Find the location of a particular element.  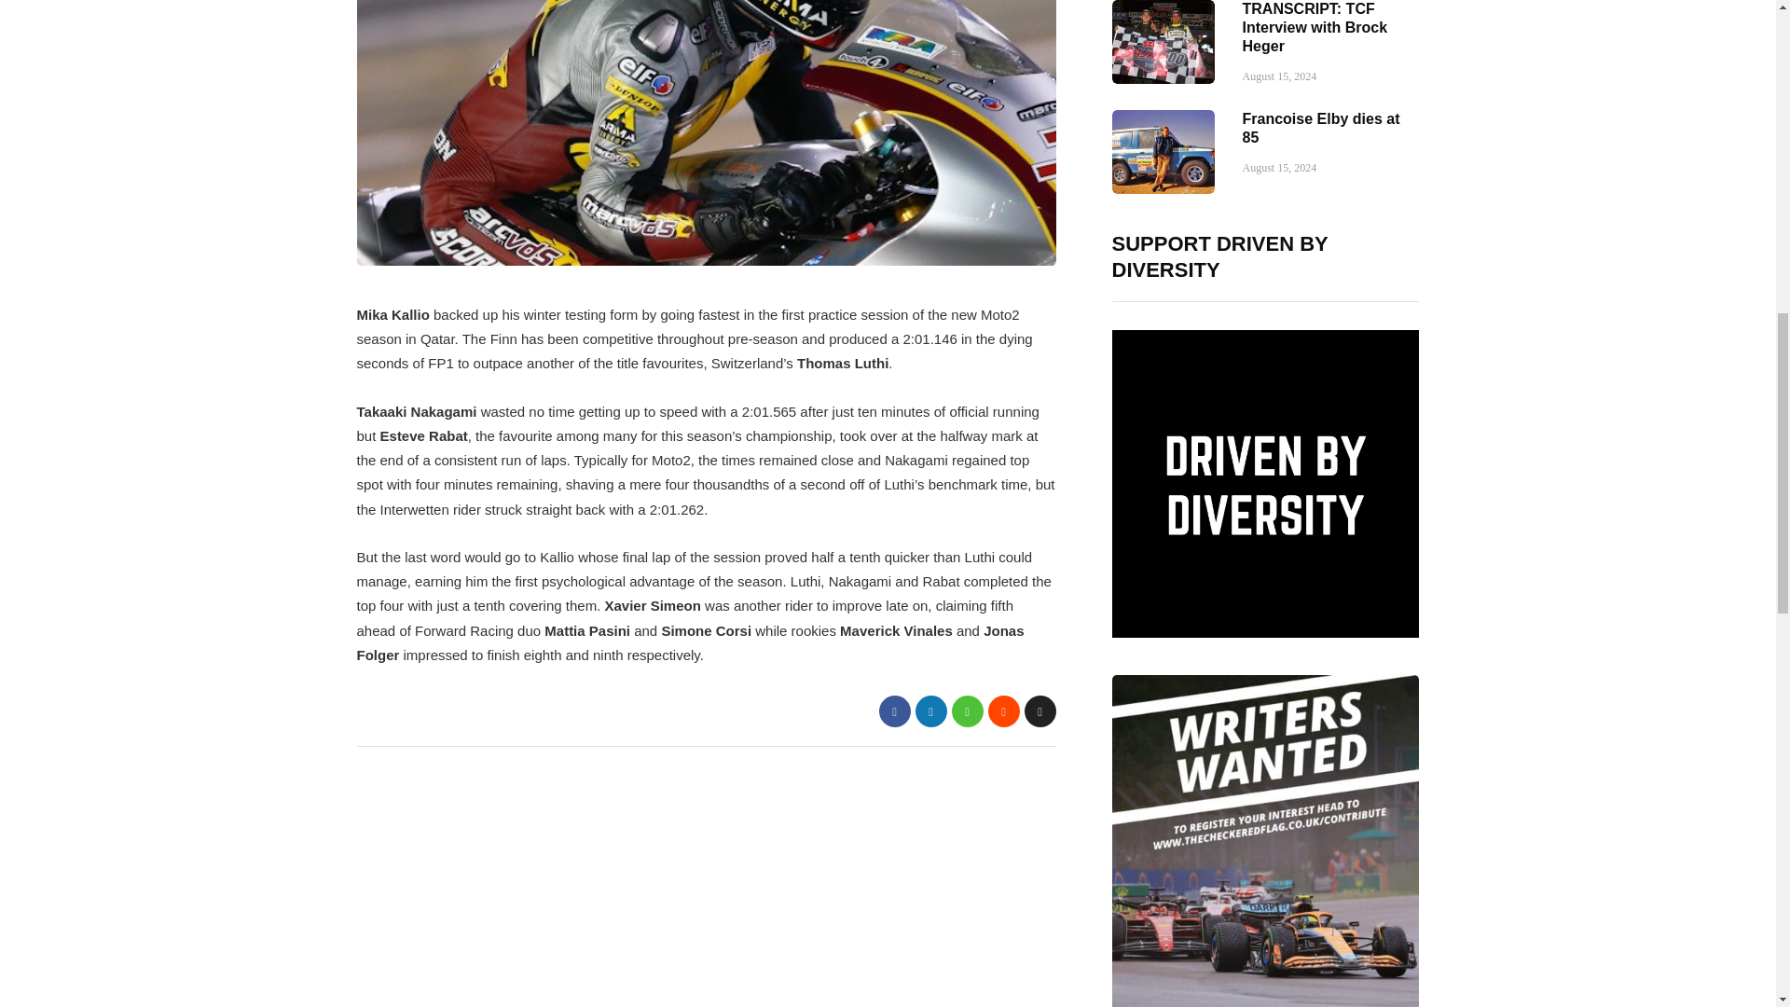

Share to WhatsApp is located at coordinates (966, 710).